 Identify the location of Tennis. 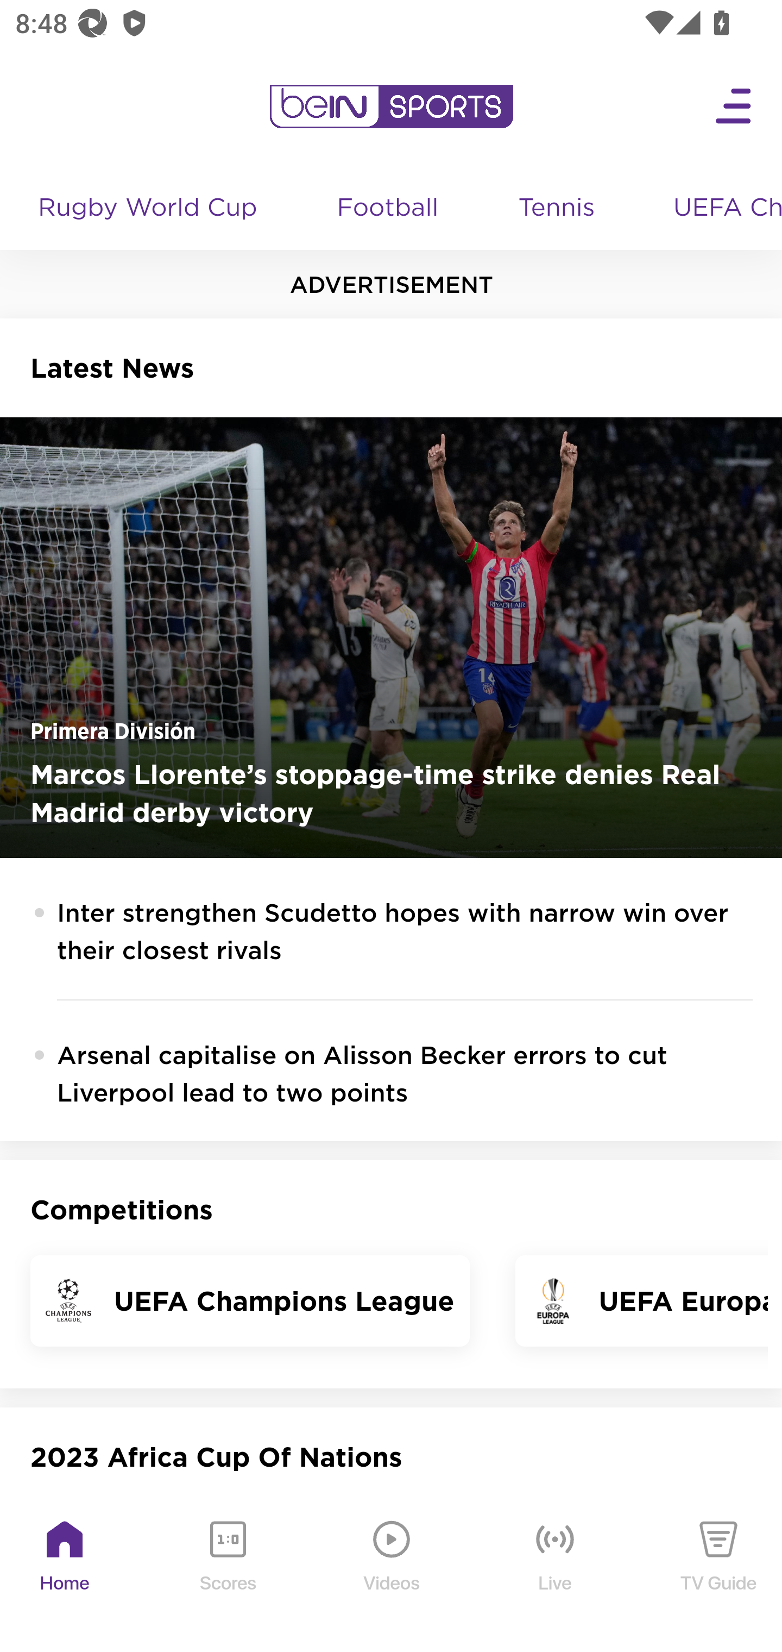
(558, 209).